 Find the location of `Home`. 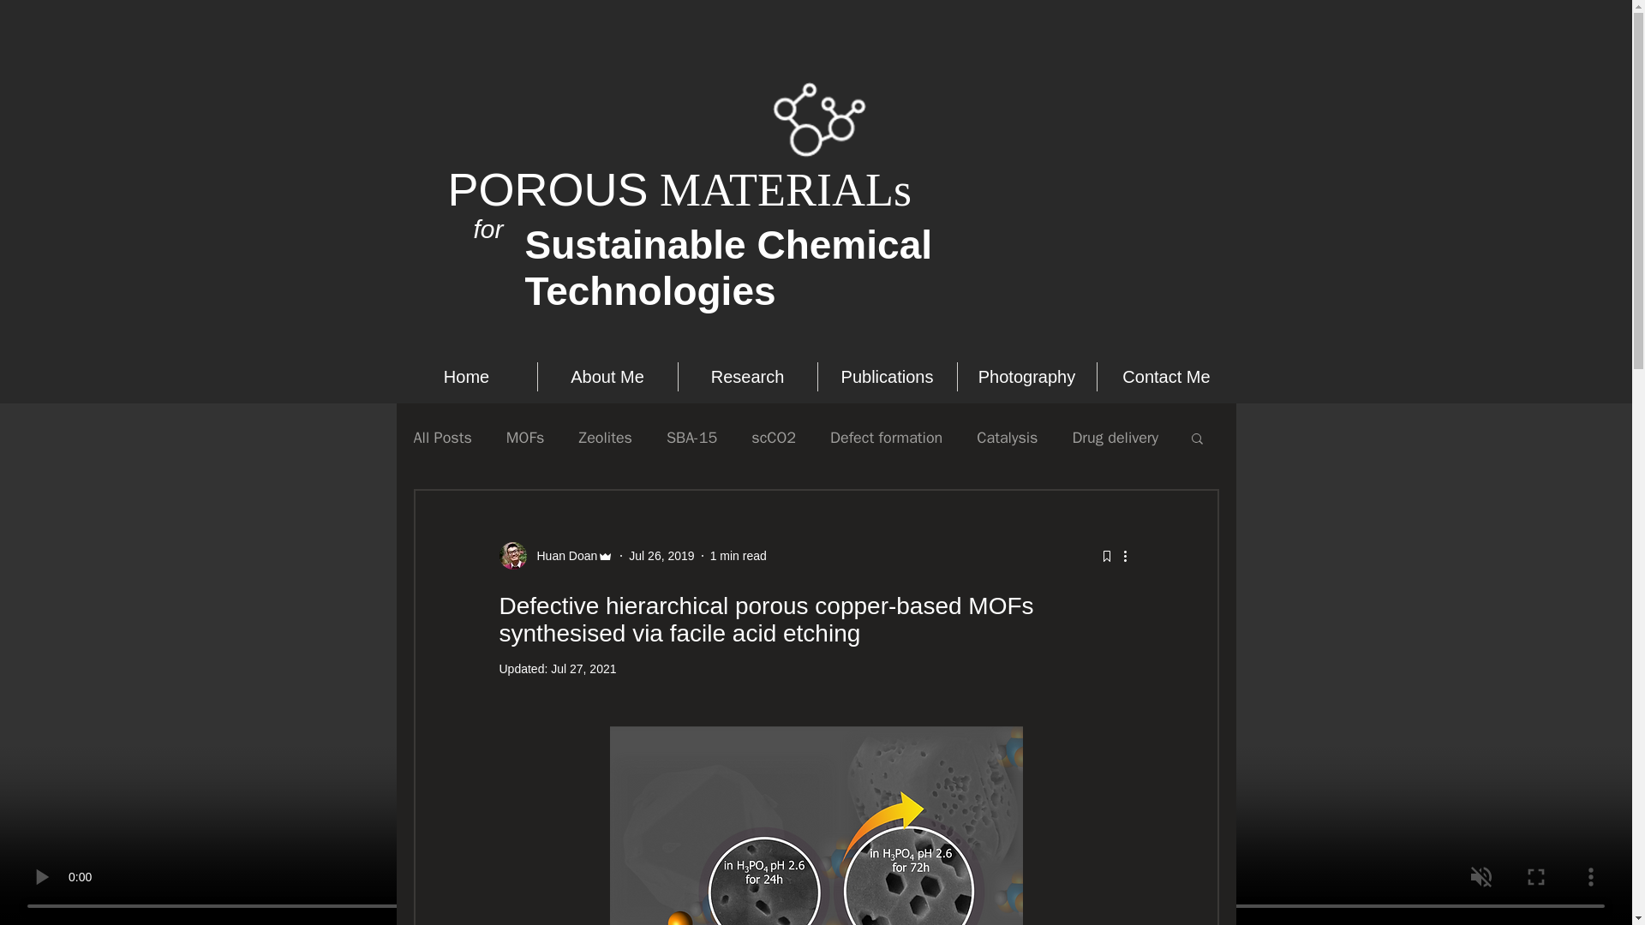

Home is located at coordinates (466, 377).